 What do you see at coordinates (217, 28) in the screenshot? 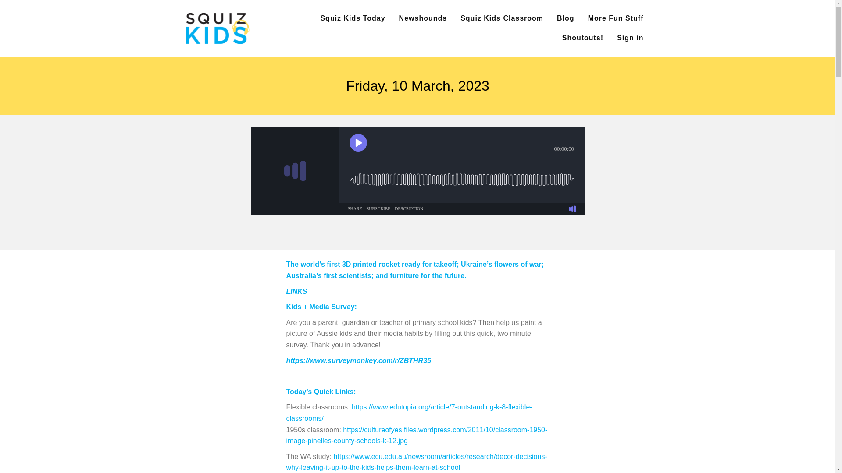
I see `squiz-kids-logo` at bounding box center [217, 28].